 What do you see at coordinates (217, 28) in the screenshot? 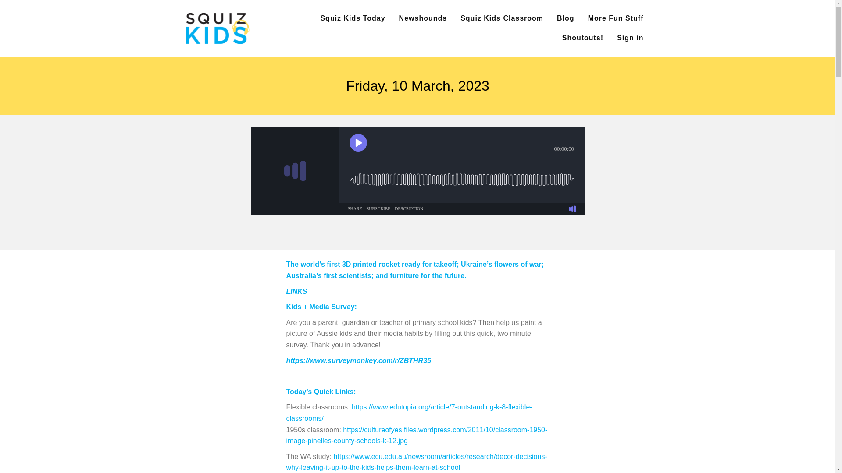
I see `squiz-kids-logo` at bounding box center [217, 28].